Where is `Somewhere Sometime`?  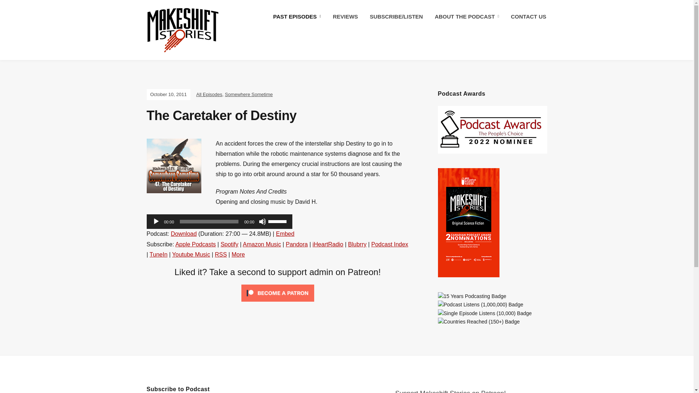 Somewhere Sometime is located at coordinates (249, 94).